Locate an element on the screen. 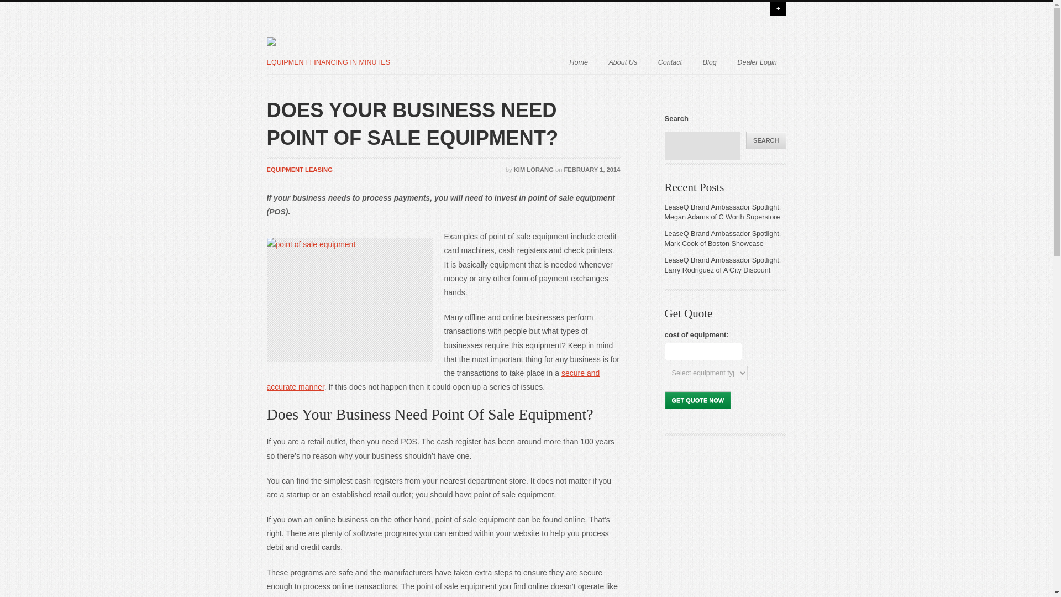 This screenshot has height=597, width=1061. Home is located at coordinates (578, 61).